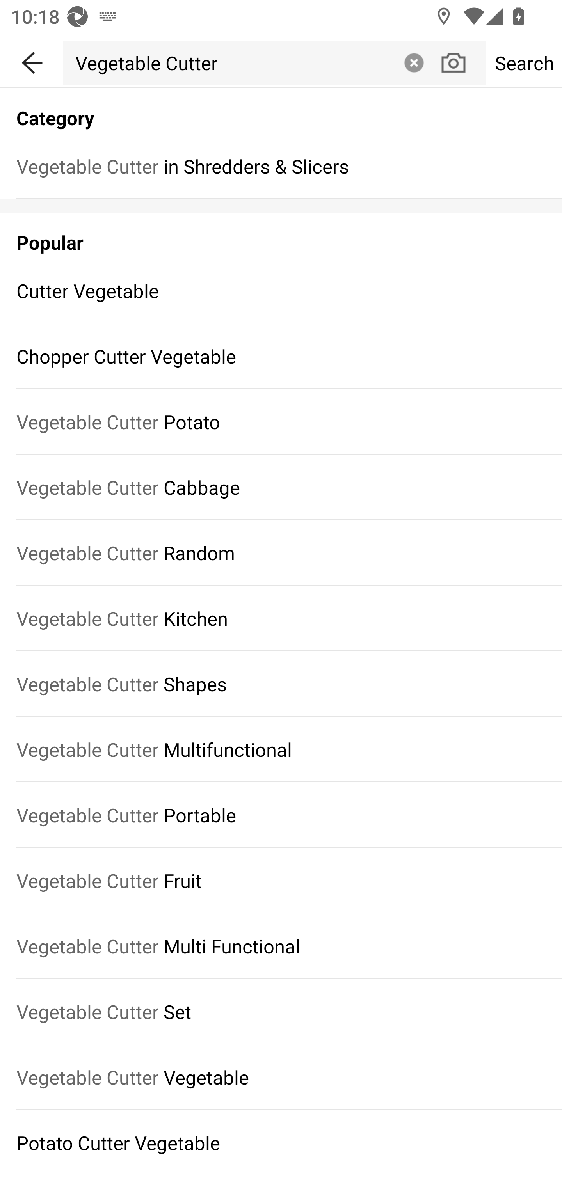 The height and width of the screenshot is (1186, 562). I want to click on Vegetable Cutter Vegetable, so click(281, 1078).